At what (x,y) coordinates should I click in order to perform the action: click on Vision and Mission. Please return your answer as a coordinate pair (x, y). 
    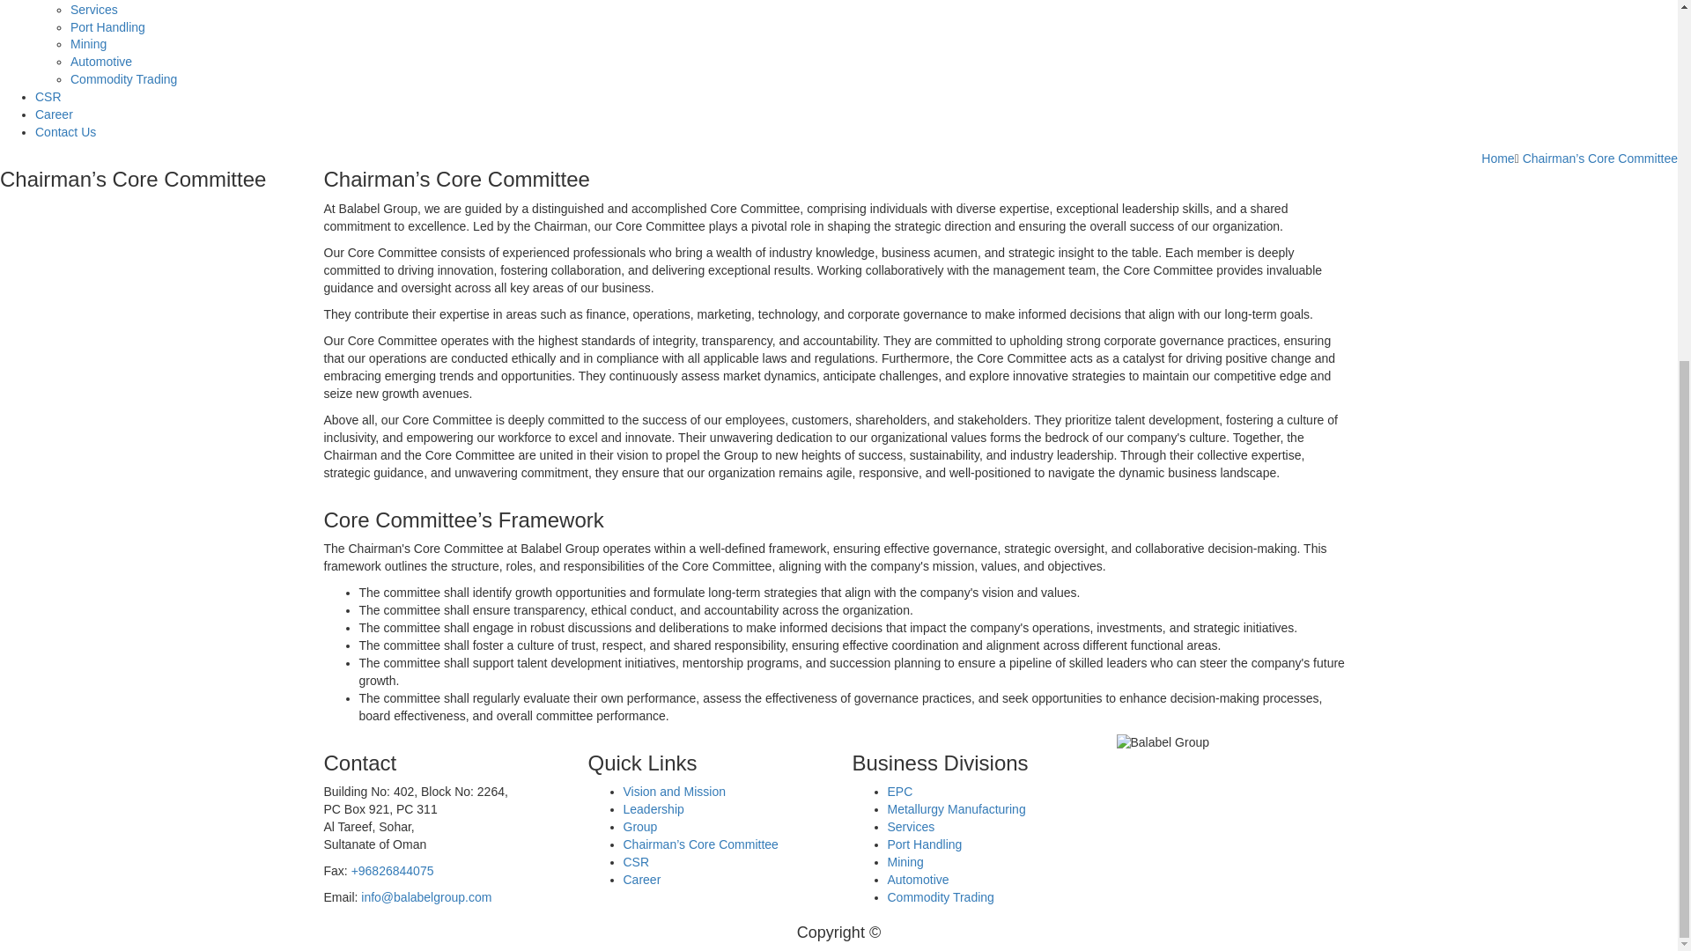
    Looking at the image, I should click on (675, 792).